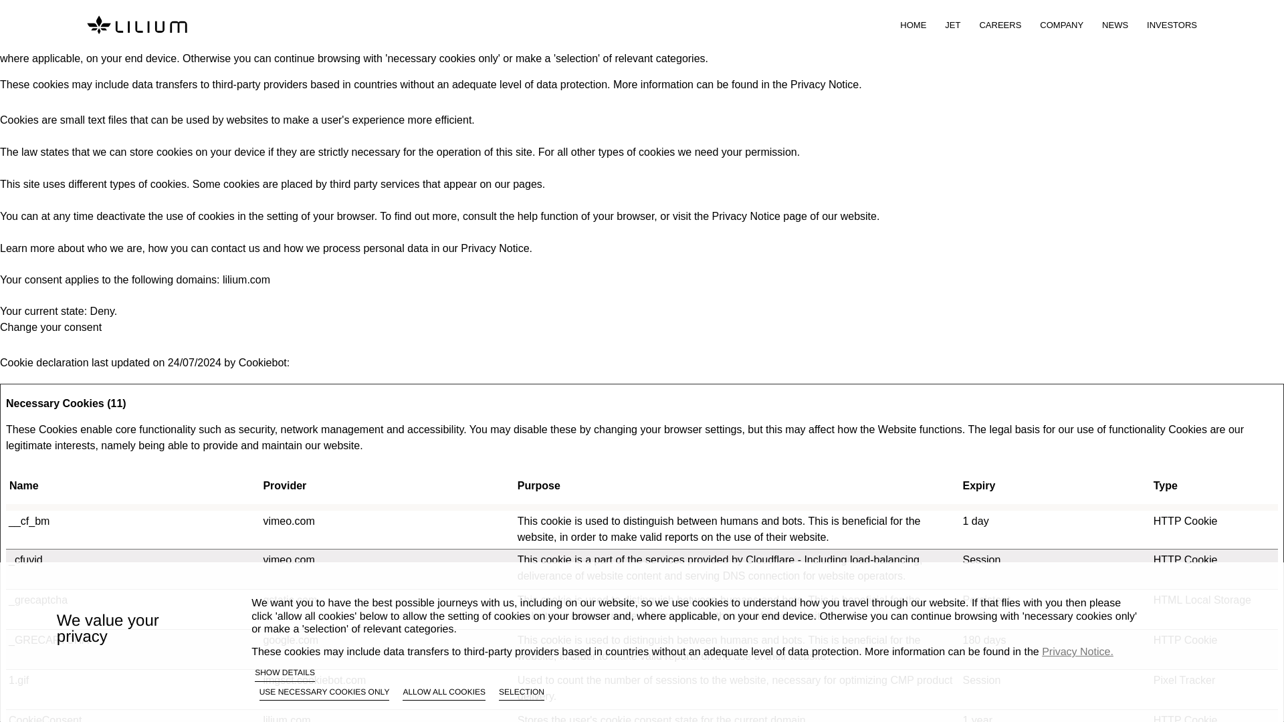 The width and height of the screenshot is (1284, 722). Describe the element at coordinates (1077, 651) in the screenshot. I see `Privacy Notice.` at that location.